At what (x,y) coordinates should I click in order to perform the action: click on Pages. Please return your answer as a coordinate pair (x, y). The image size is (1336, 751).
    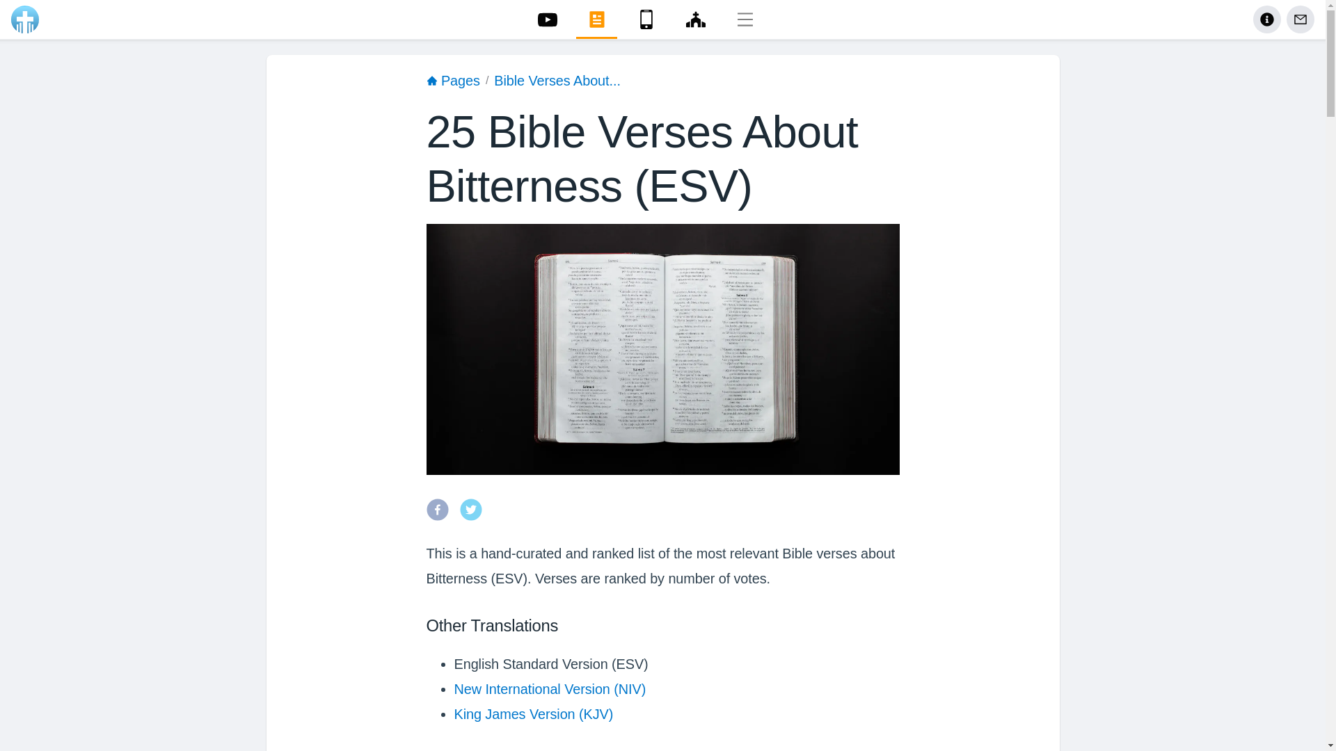
    Looking at the image, I should click on (452, 81).